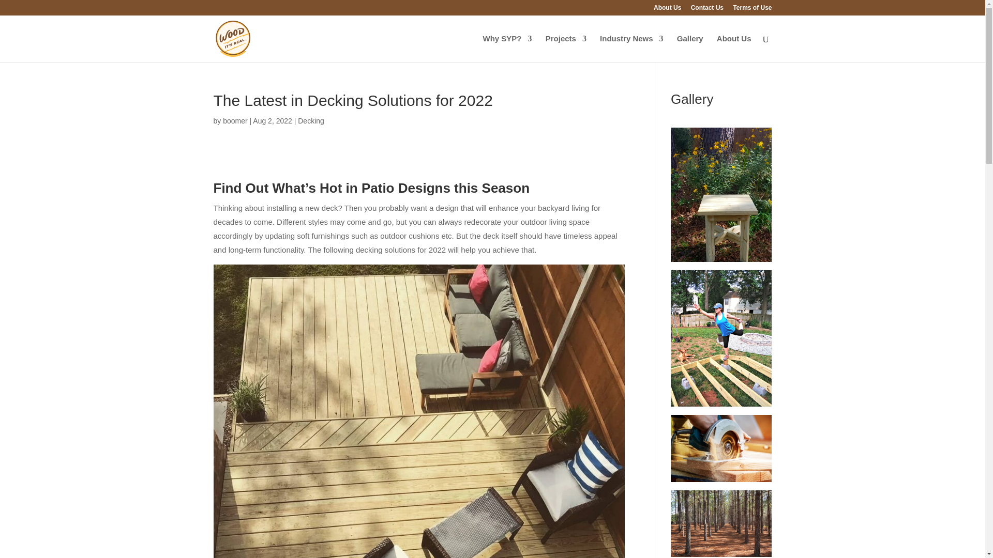 This screenshot has height=558, width=993. I want to click on About Us, so click(734, 49).